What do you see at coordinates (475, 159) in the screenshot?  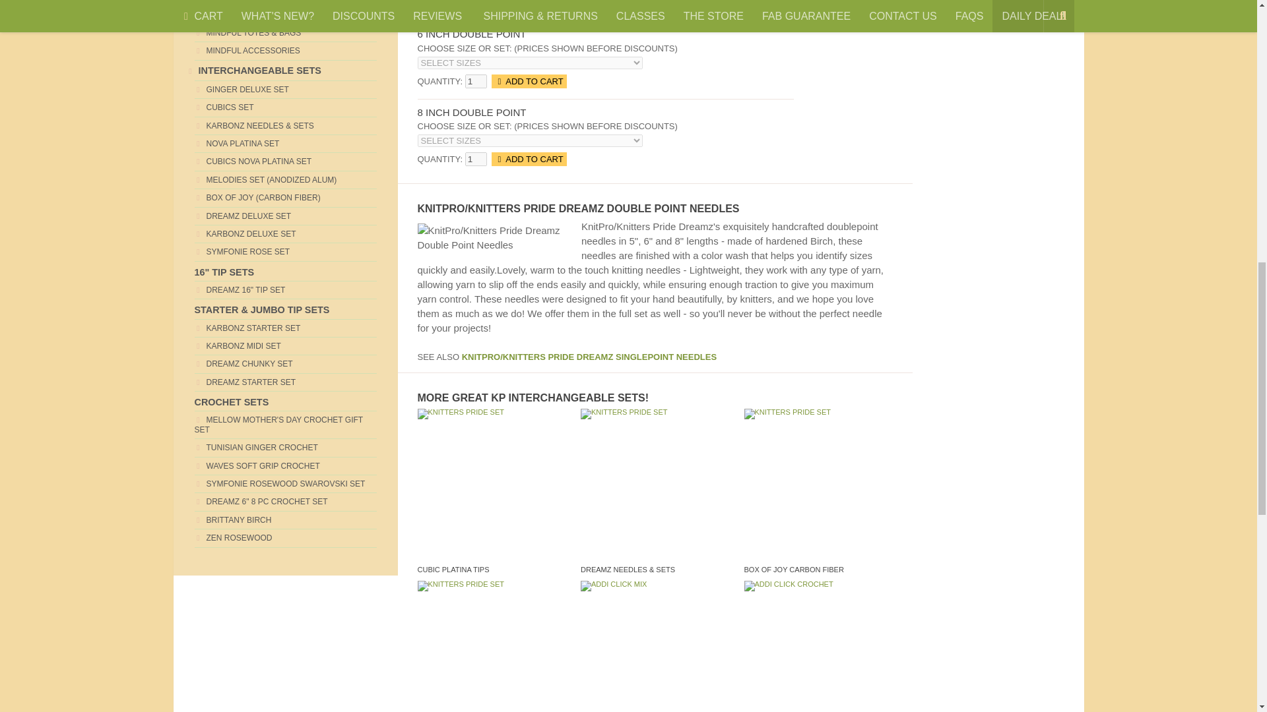 I see `1` at bounding box center [475, 159].